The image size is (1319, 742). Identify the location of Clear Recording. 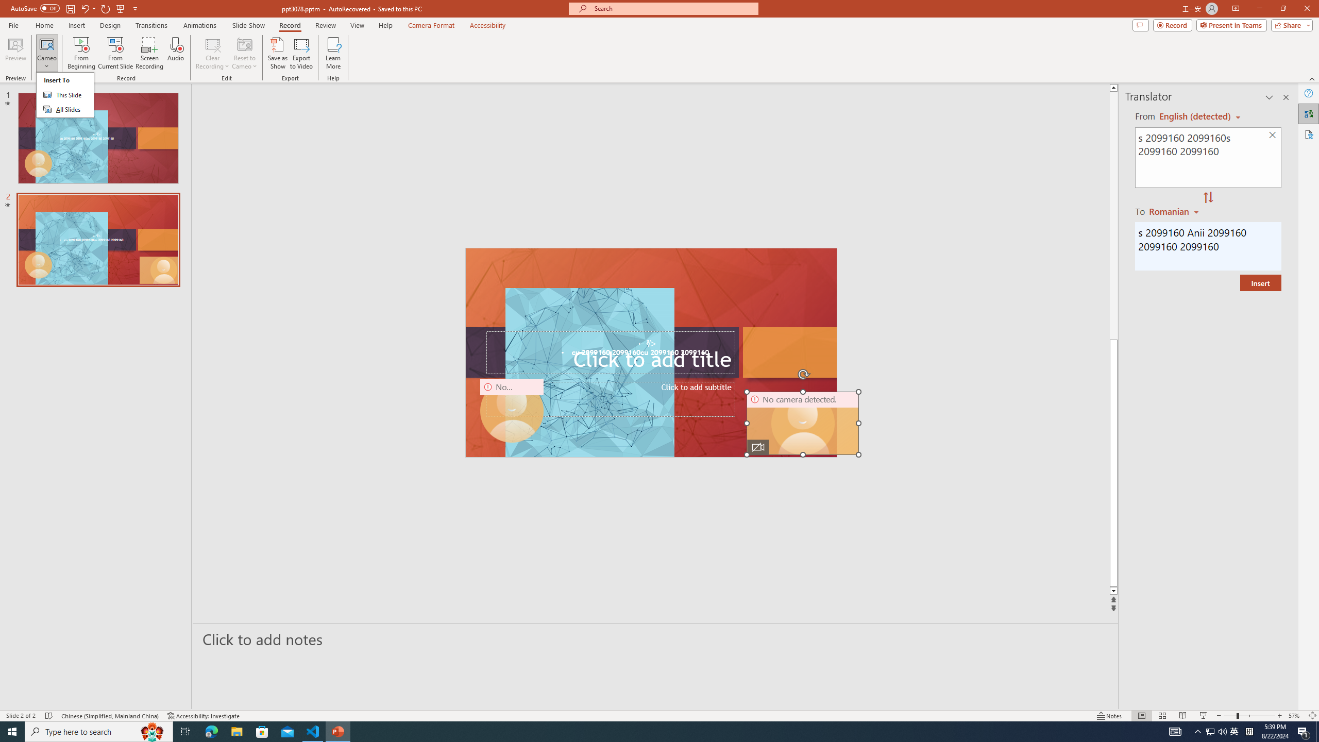
(213, 53).